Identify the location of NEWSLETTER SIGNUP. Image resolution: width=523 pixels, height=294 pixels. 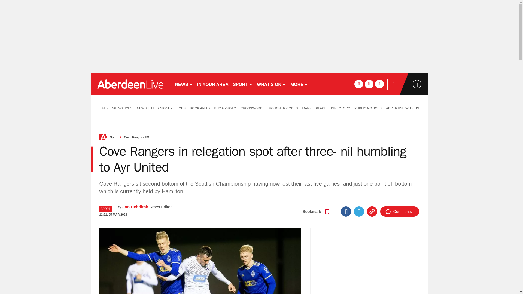
(154, 108).